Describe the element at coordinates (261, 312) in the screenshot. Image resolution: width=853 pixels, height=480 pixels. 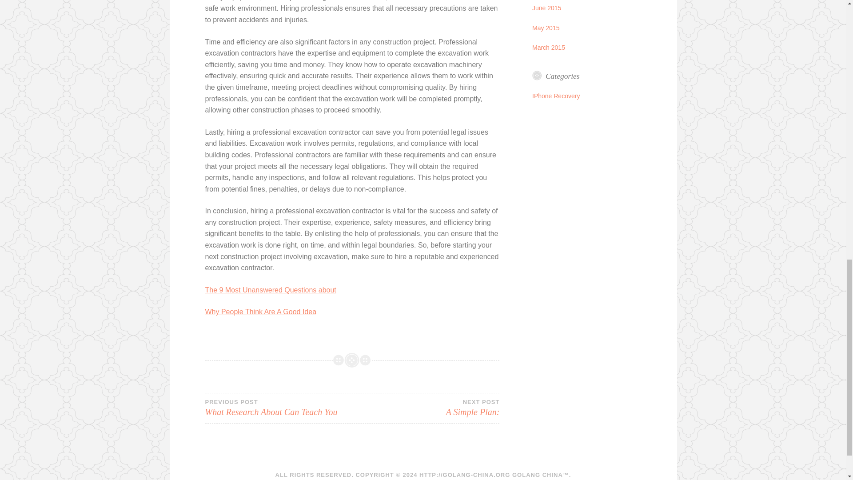
I see `Why People Think Are A Good Idea` at that location.